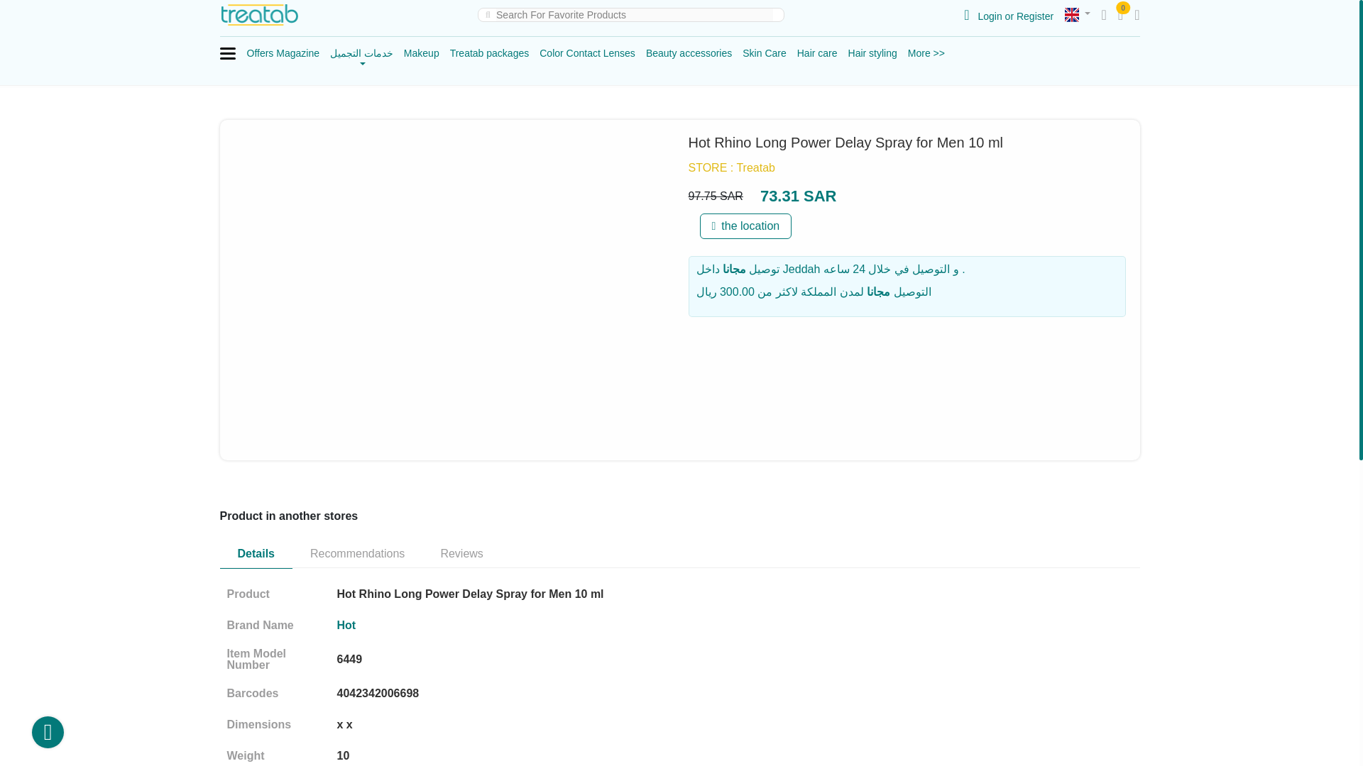 This screenshot has height=766, width=1363. Describe the element at coordinates (818, 52) in the screenshot. I see `Hair care` at that location.